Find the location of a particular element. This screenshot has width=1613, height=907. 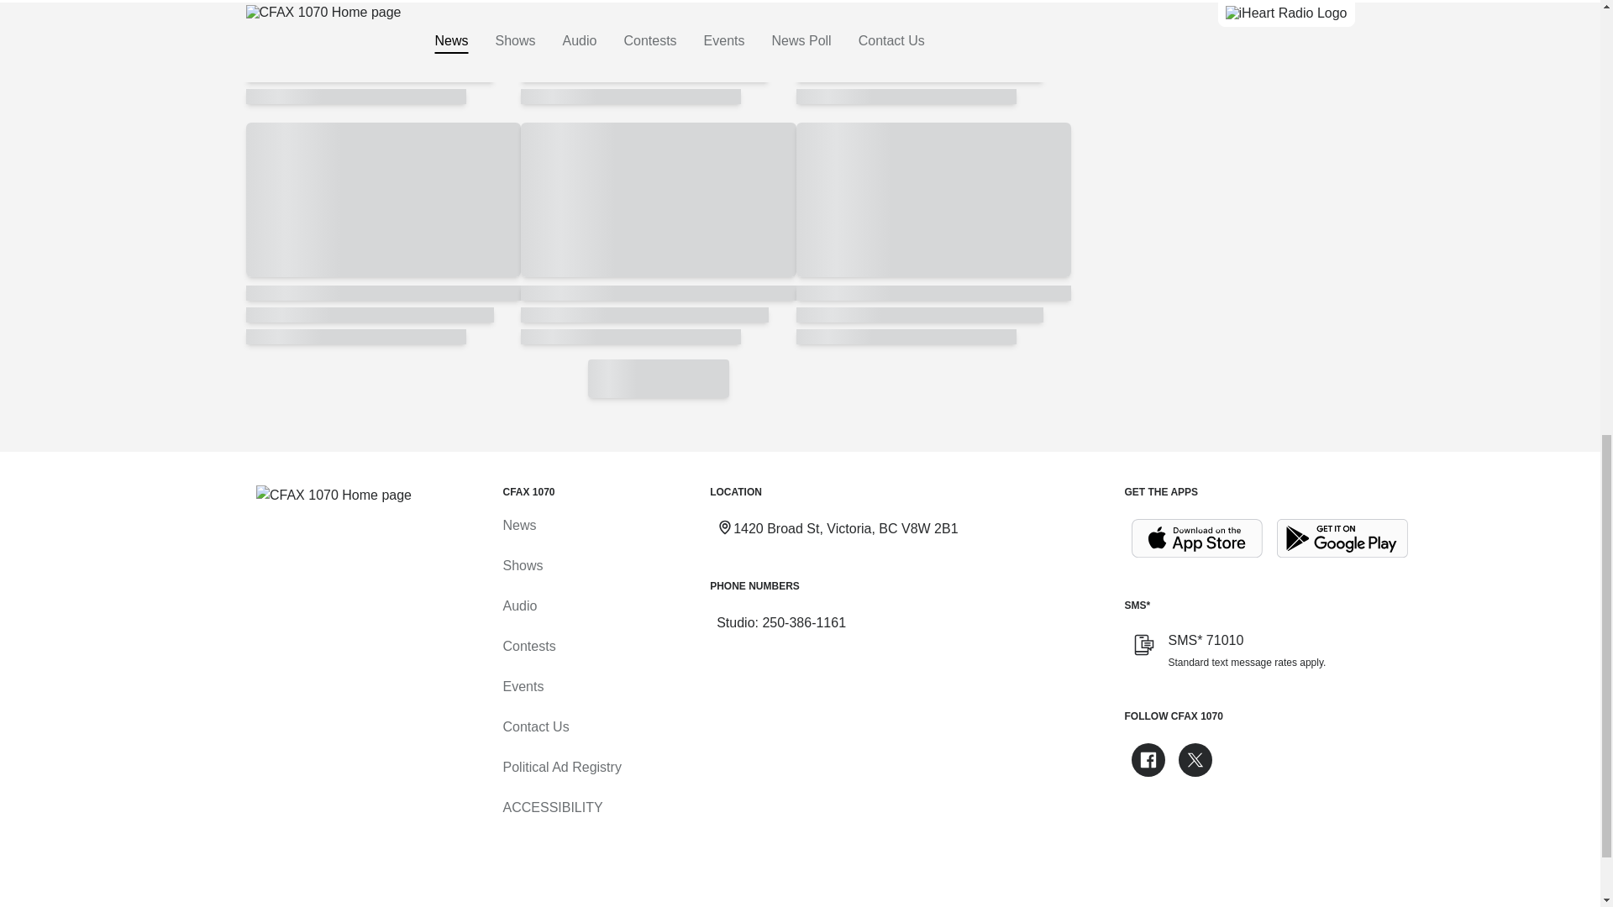

Audio is located at coordinates (519, 606).